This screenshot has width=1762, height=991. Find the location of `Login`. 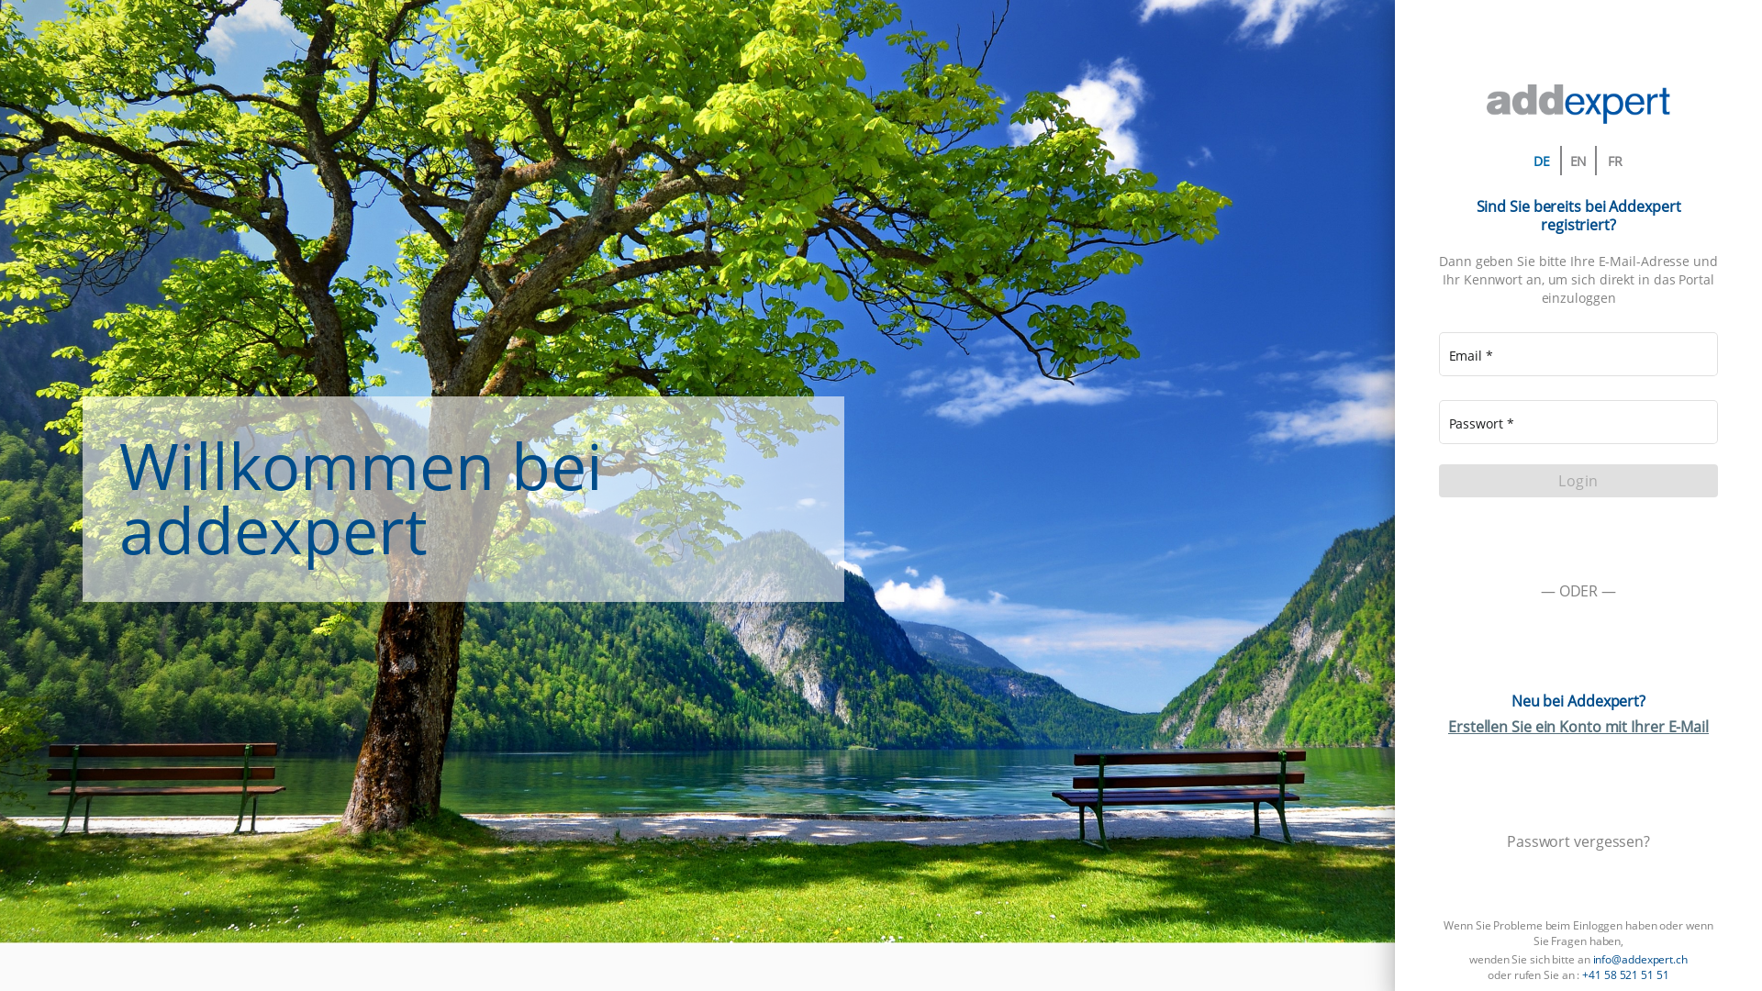

Login is located at coordinates (1578, 481).